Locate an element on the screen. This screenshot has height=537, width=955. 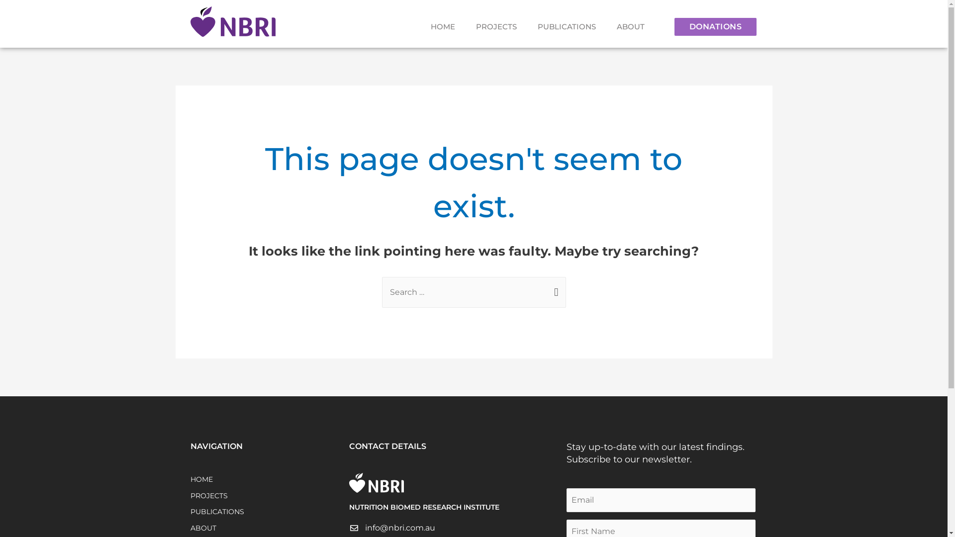
HOME is located at coordinates (443, 27).